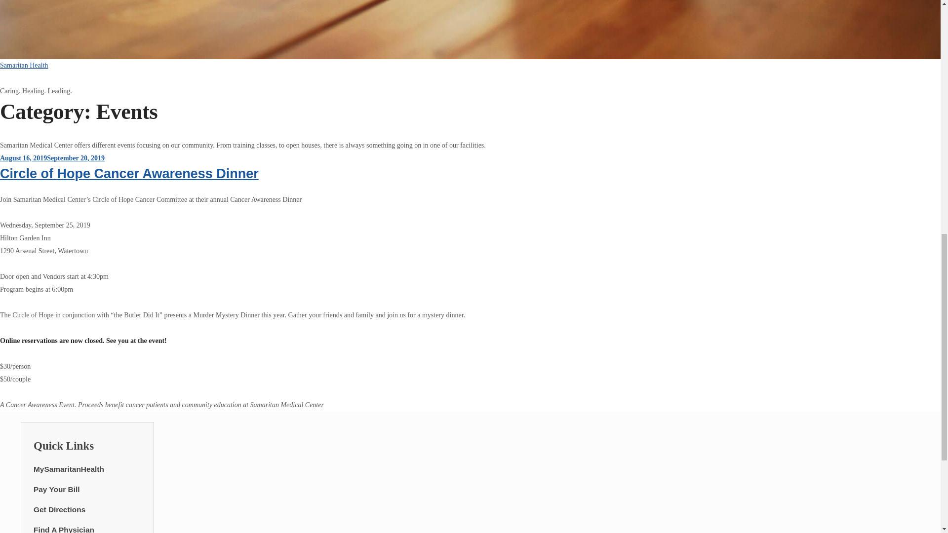  What do you see at coordinates (129, 174) in the screenshot?
I see `Circle of Hope Cancer Awareness Dinner` at bounding box center [129, 174].